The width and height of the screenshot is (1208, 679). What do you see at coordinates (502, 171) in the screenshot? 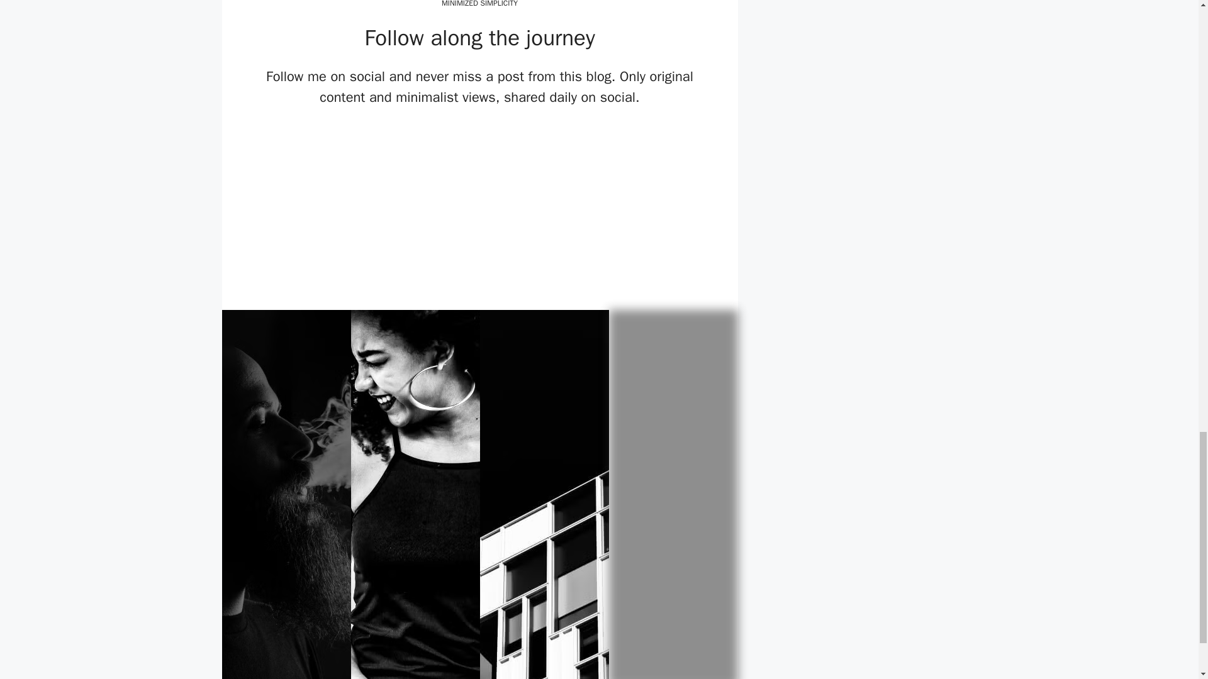
I see `LinkedIn` at bounding box center [502, 171].